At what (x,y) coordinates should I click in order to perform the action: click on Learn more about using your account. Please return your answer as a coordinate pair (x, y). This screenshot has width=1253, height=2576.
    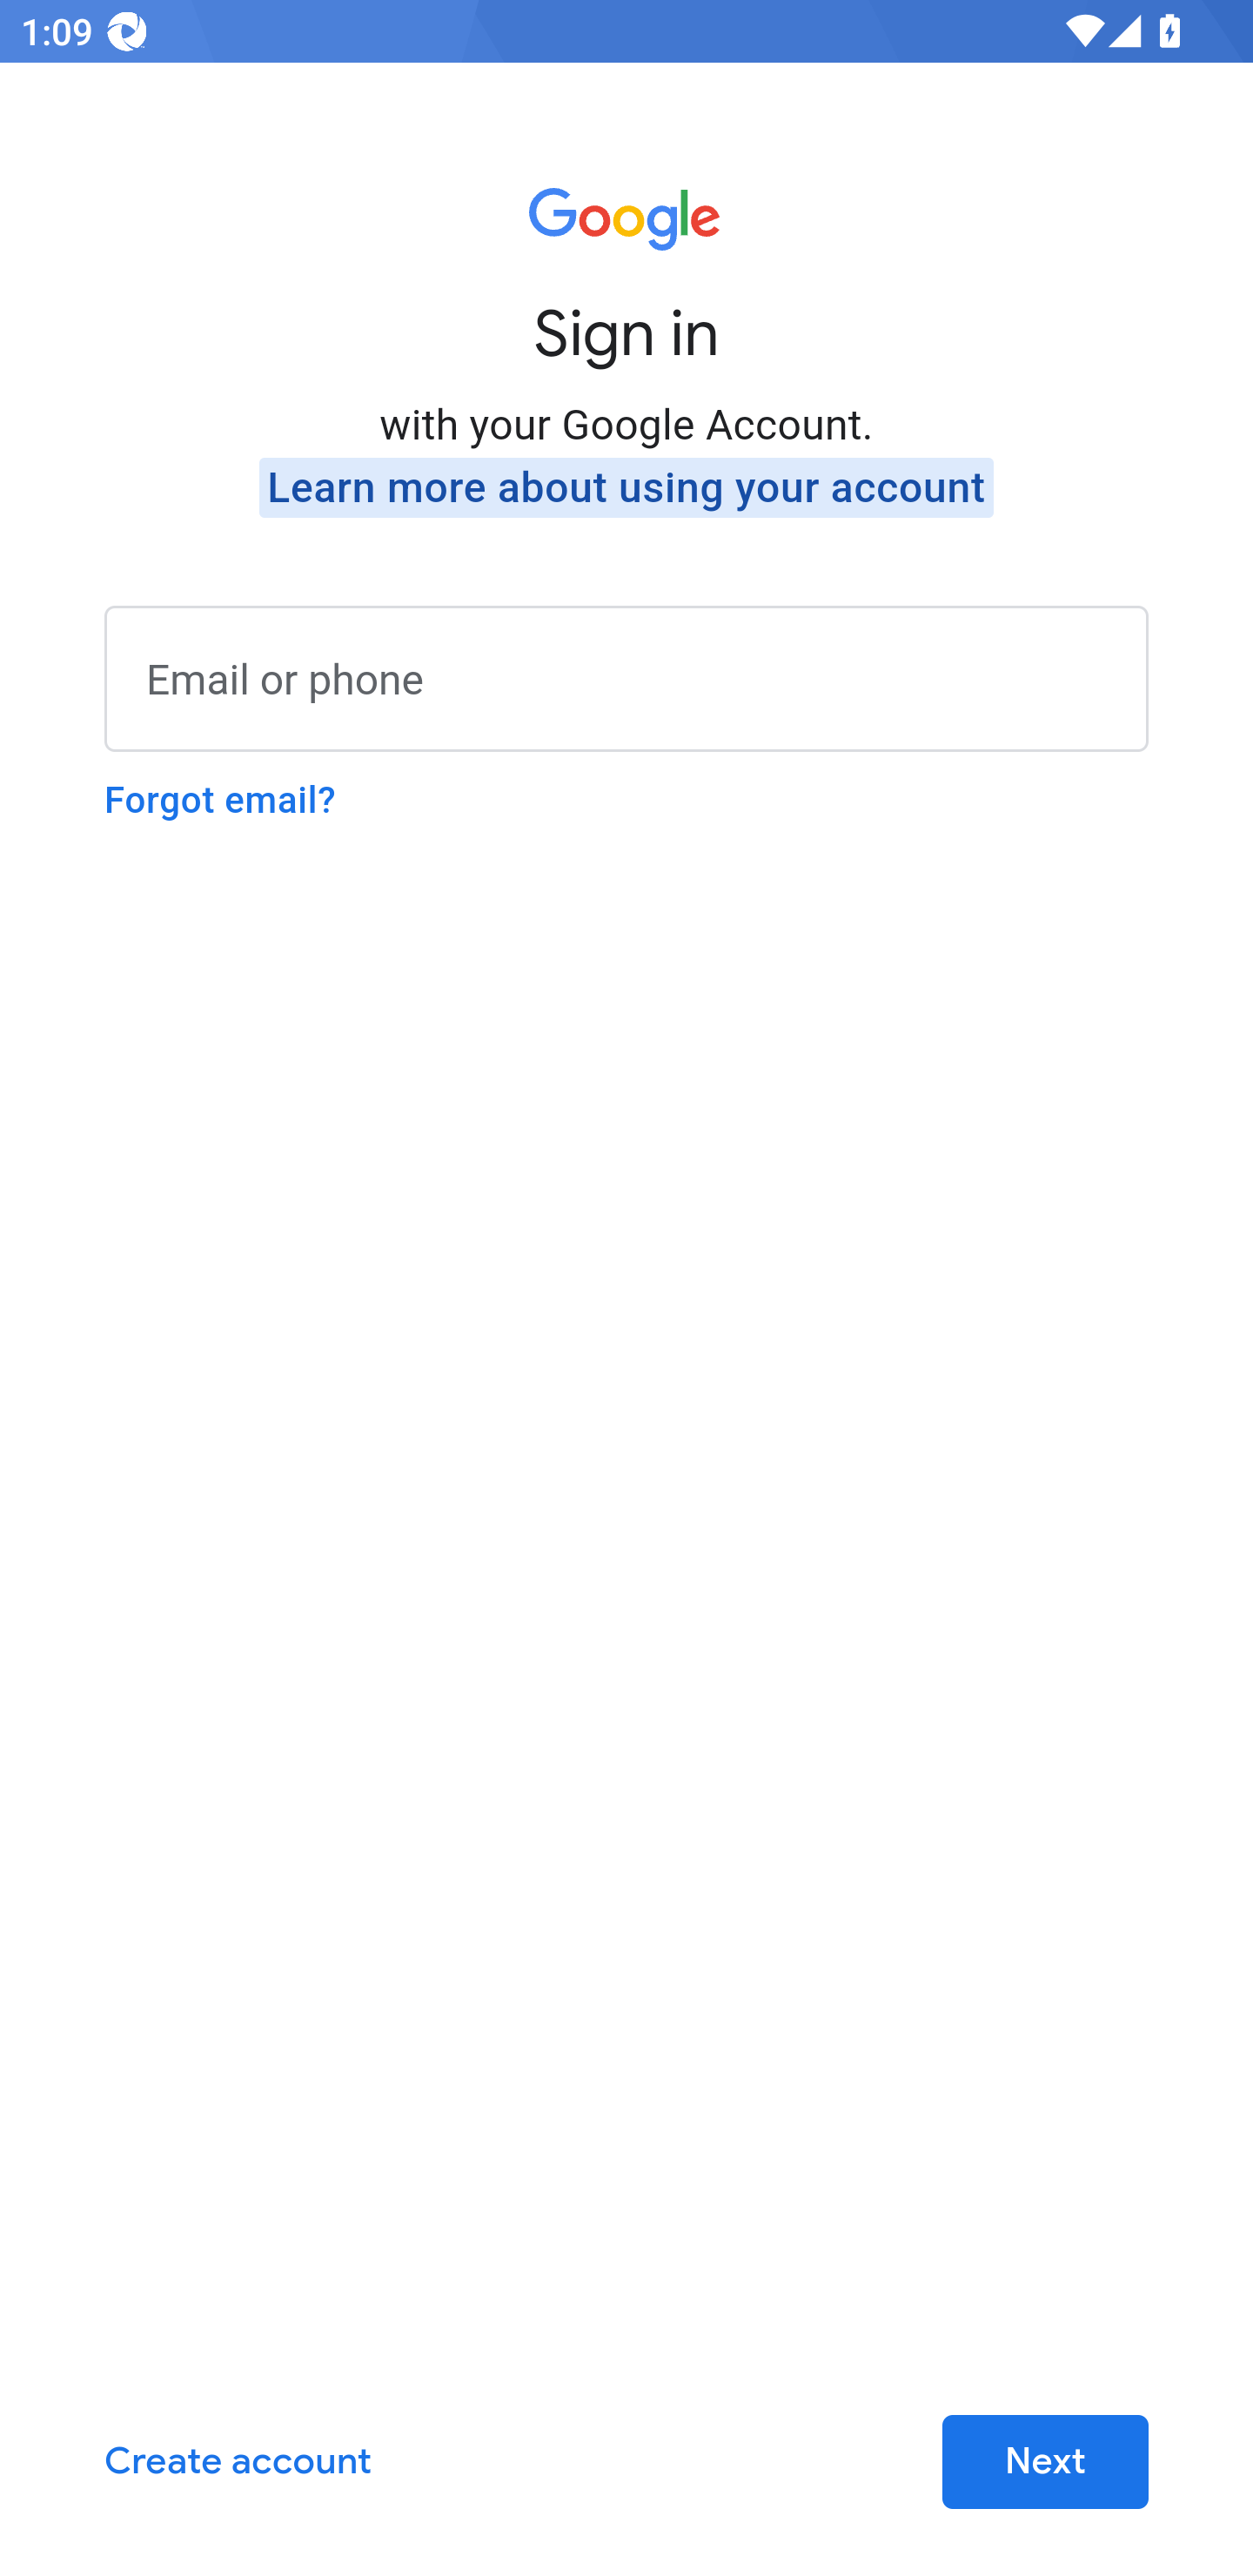
    Looking at the image, I should click on (626, 487).